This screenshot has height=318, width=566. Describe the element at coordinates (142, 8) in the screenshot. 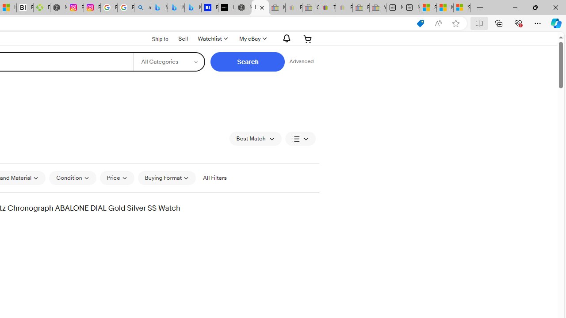

I see `alabama high school quarterback dies - Search` at that location.